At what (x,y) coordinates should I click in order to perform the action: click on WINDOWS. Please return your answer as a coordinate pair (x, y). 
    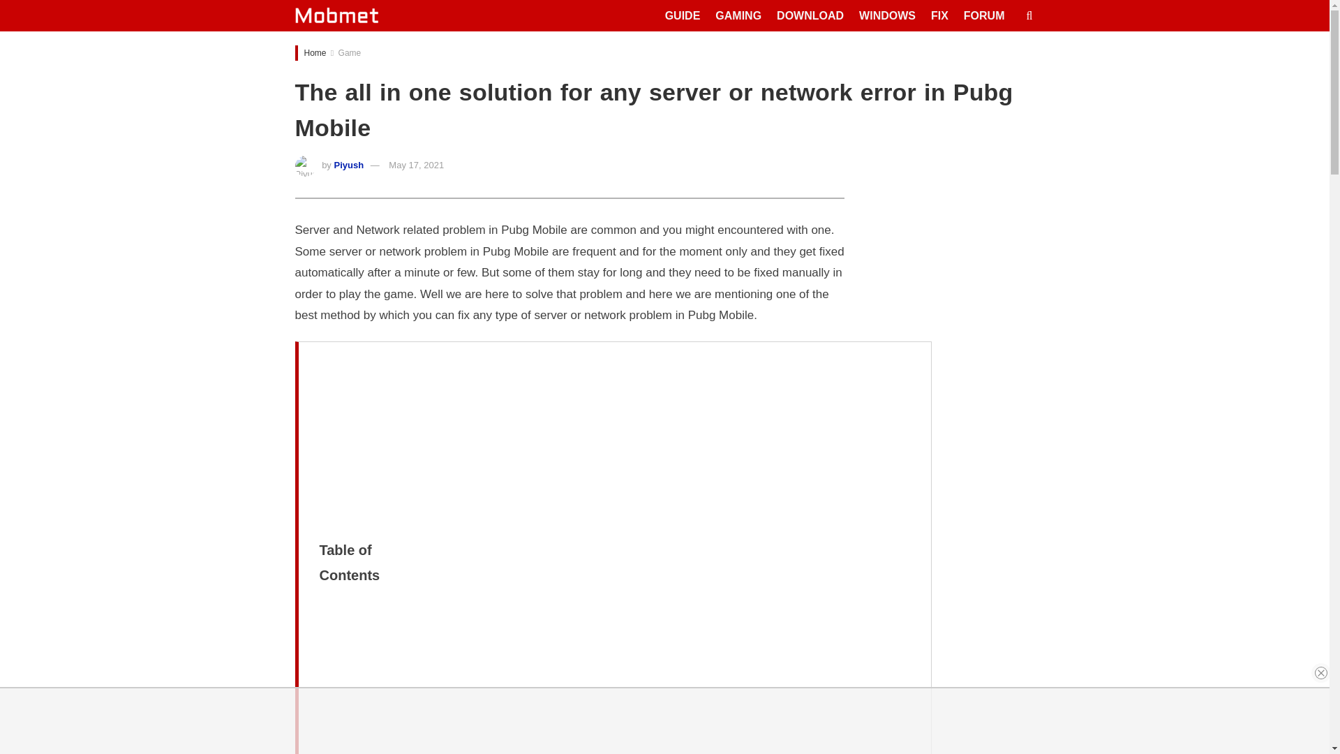
    Looking at the image, I should click on (886, 15).